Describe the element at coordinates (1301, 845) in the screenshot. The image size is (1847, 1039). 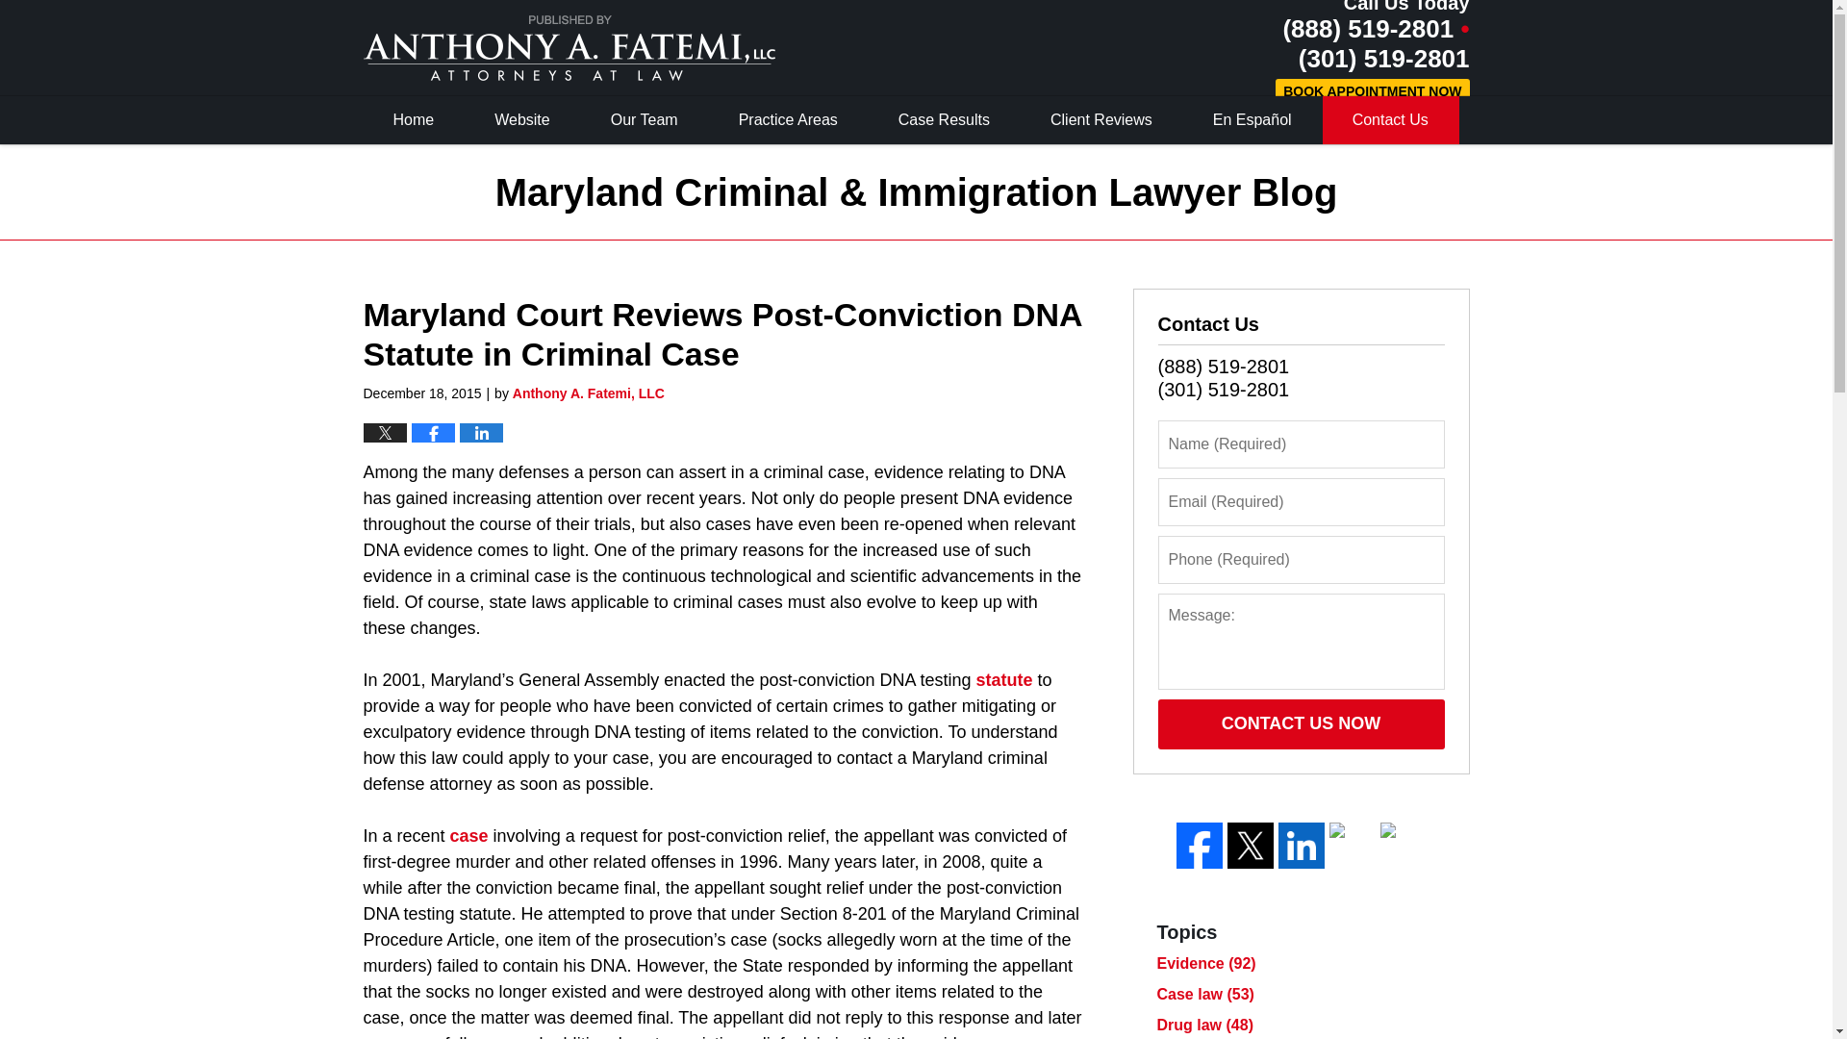
I see `LinkedIn` at that location.